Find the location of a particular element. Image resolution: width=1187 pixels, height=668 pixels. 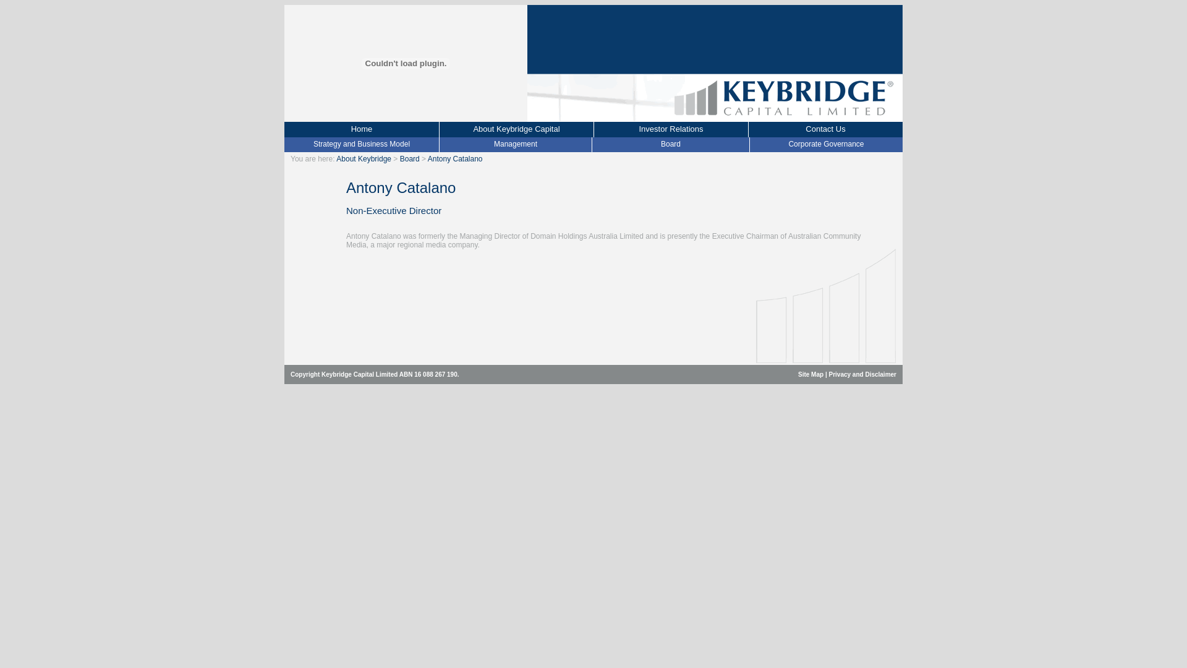

About Keybridge is located at coordinates (364, 159).